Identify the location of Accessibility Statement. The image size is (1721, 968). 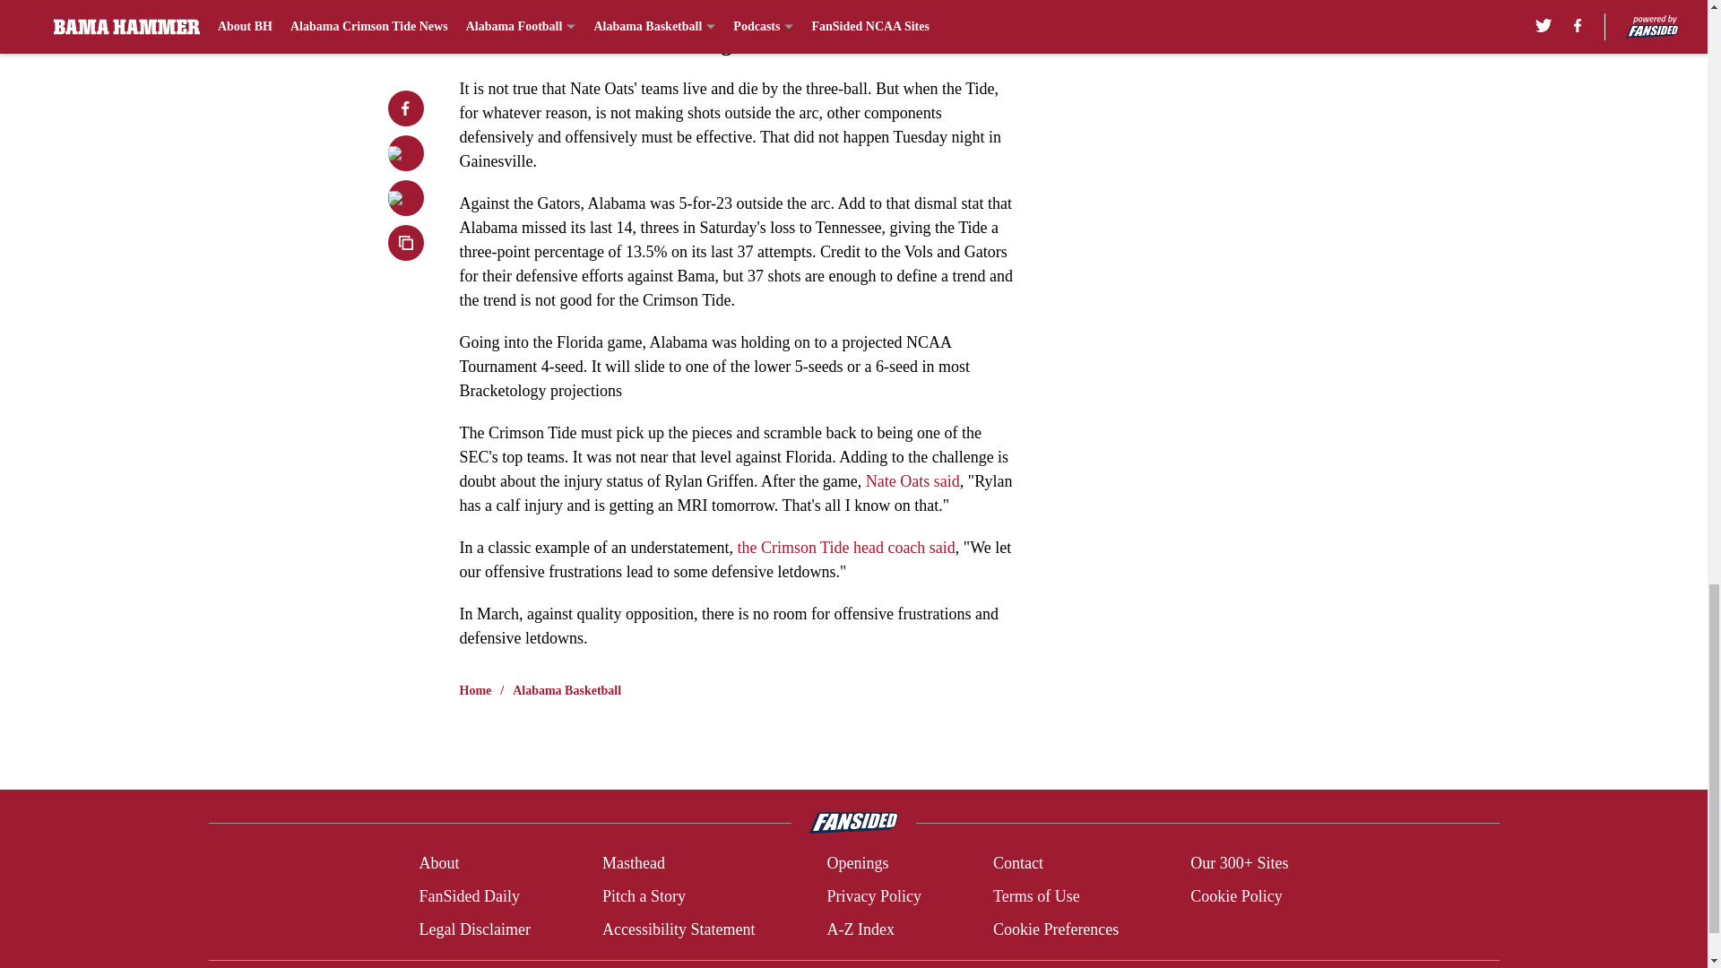
(679, 929).